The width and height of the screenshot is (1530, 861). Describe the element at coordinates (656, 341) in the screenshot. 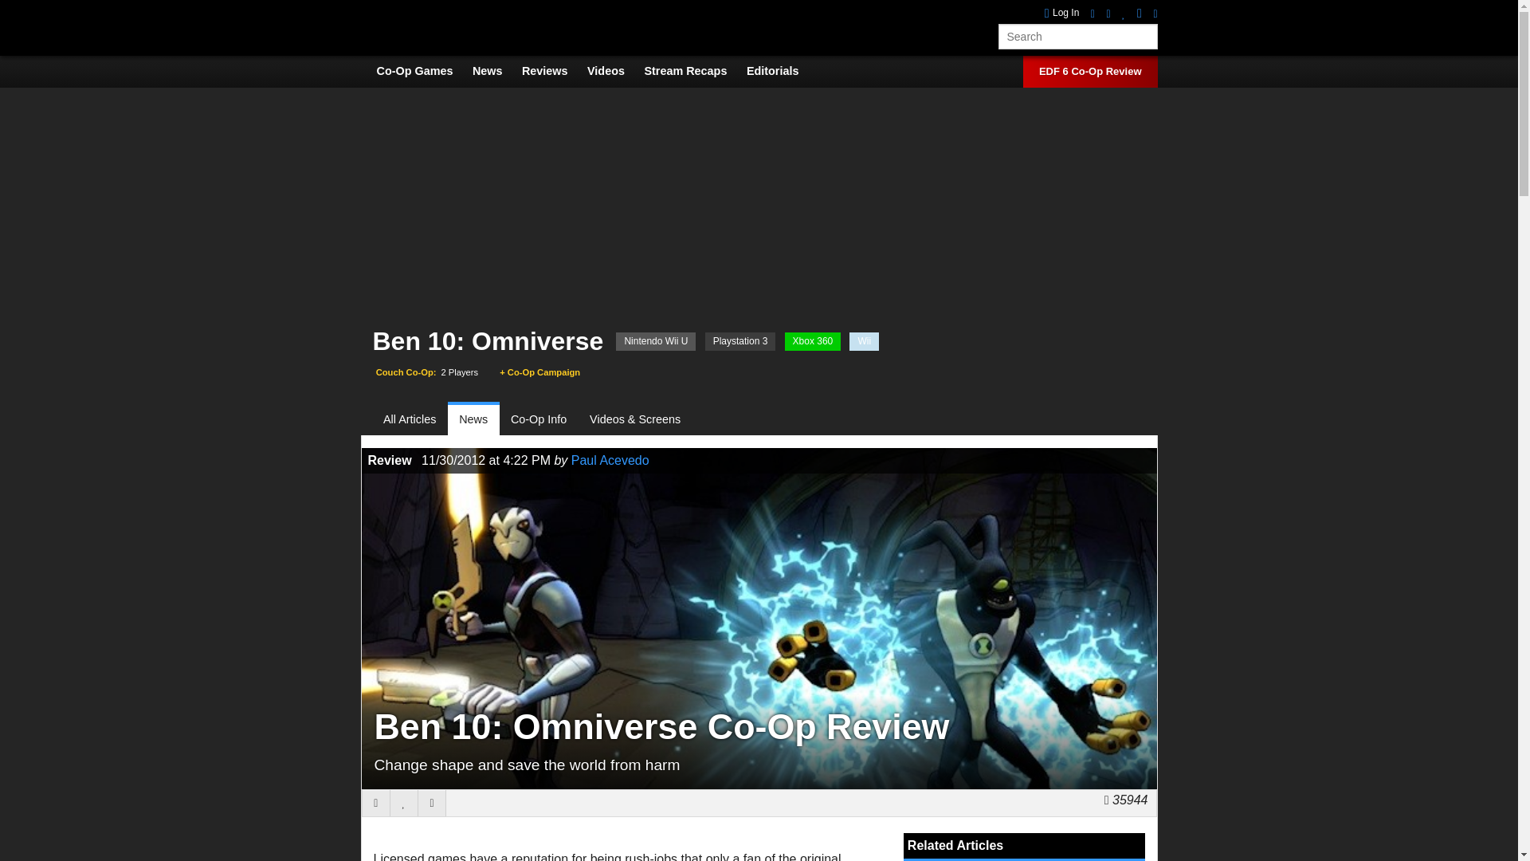

I see `Nintendo Wii U` at that location.